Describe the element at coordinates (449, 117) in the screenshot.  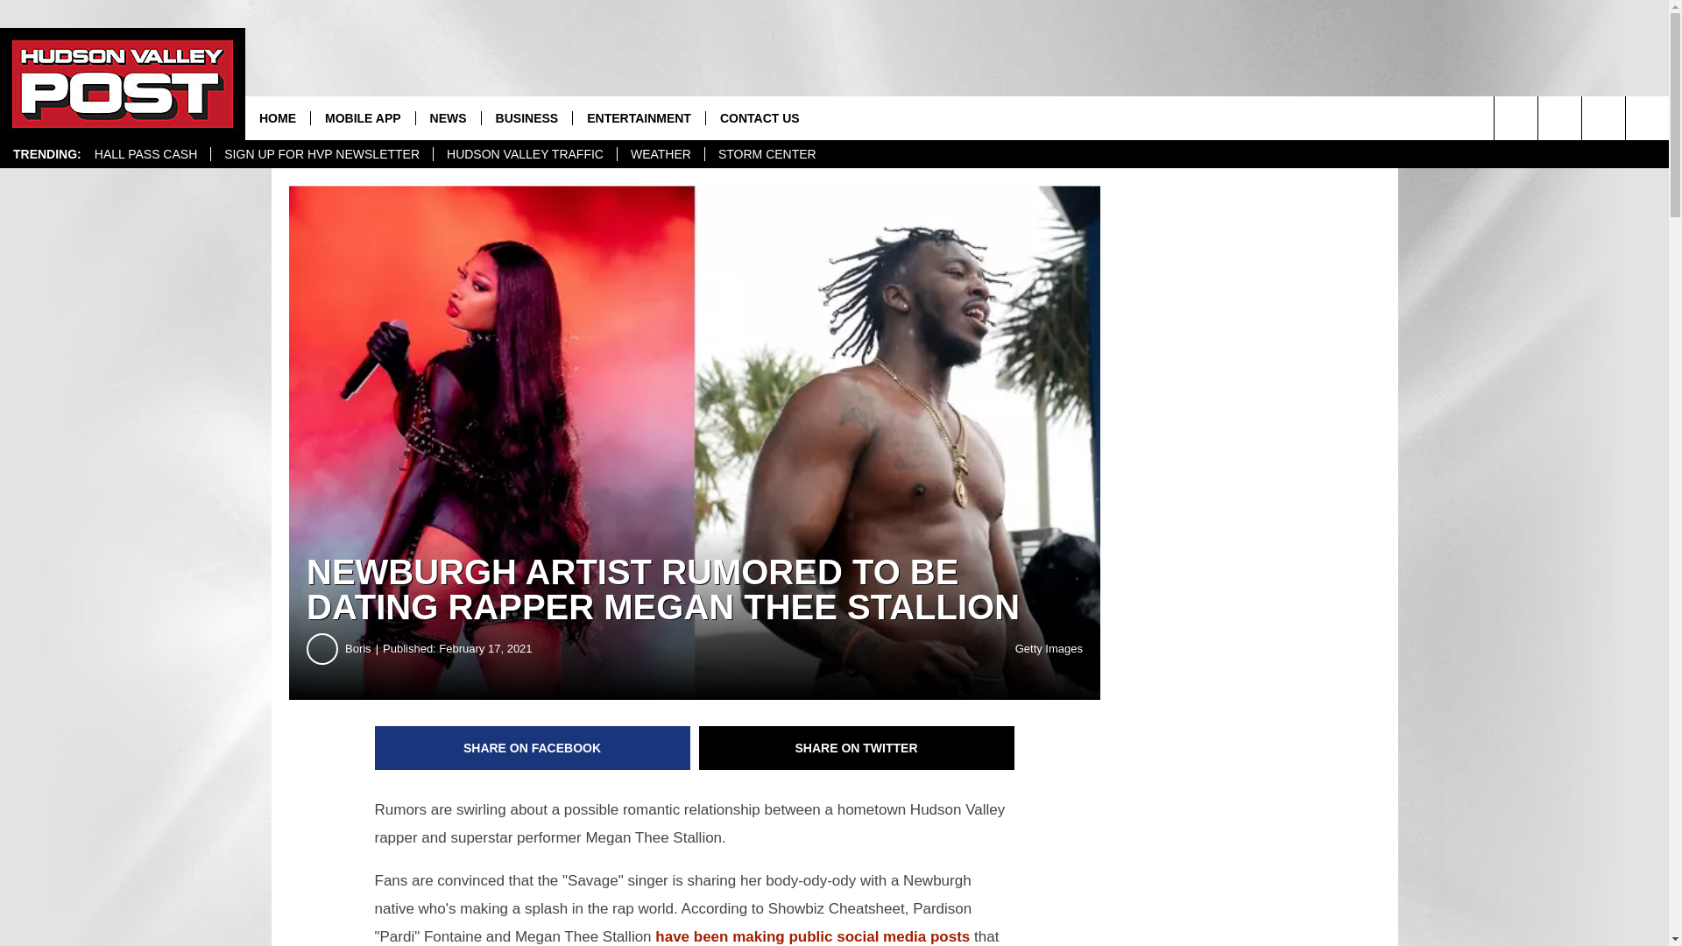
I see `NEWS` at that location.